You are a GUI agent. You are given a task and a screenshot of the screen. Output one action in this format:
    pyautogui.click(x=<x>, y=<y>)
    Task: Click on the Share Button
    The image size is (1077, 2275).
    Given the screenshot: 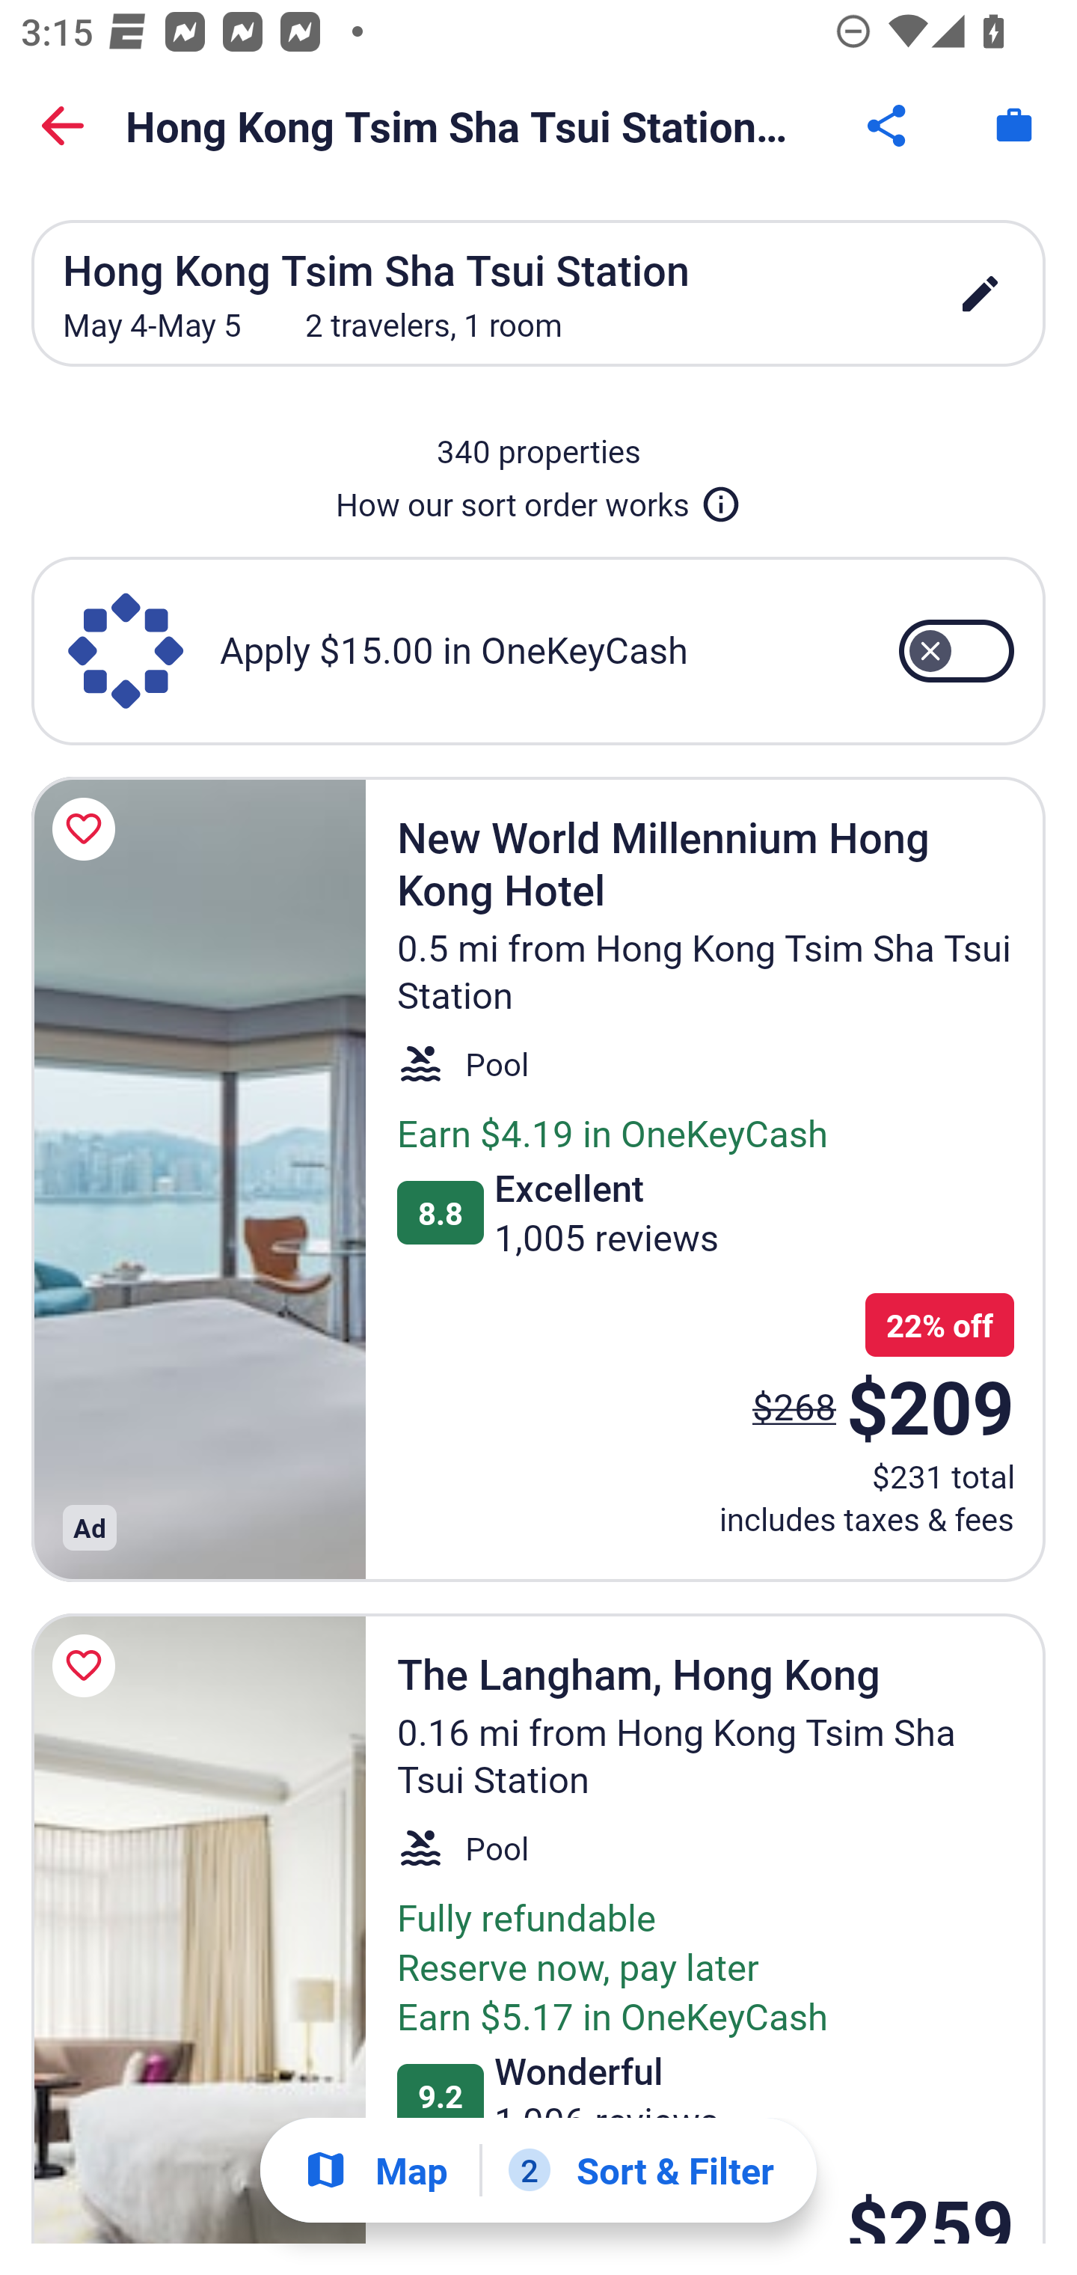 What is the action you would take?
    pyautogui.click(x=889, y=126)
    